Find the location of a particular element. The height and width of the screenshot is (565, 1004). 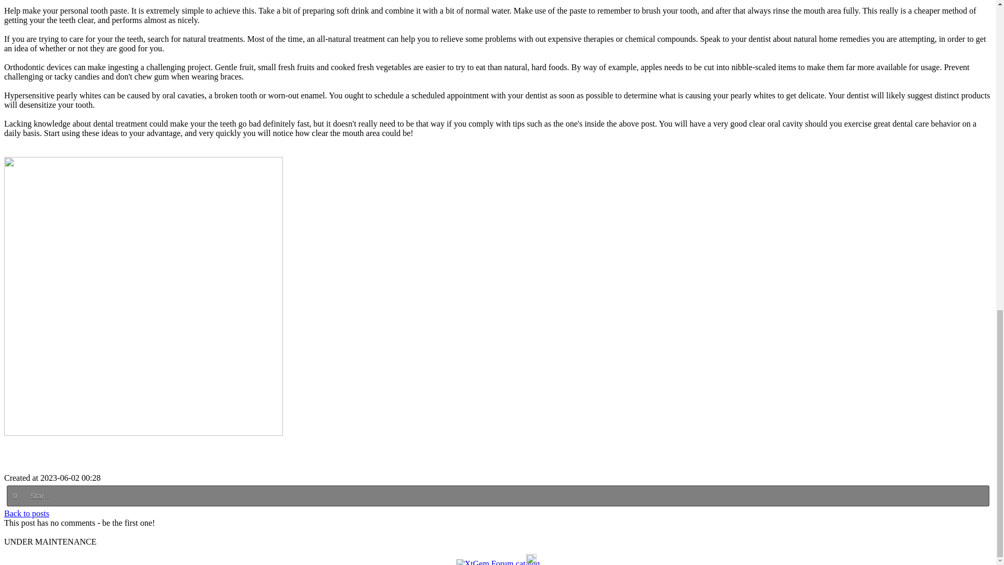

0 is located at coordinates (17, 496).